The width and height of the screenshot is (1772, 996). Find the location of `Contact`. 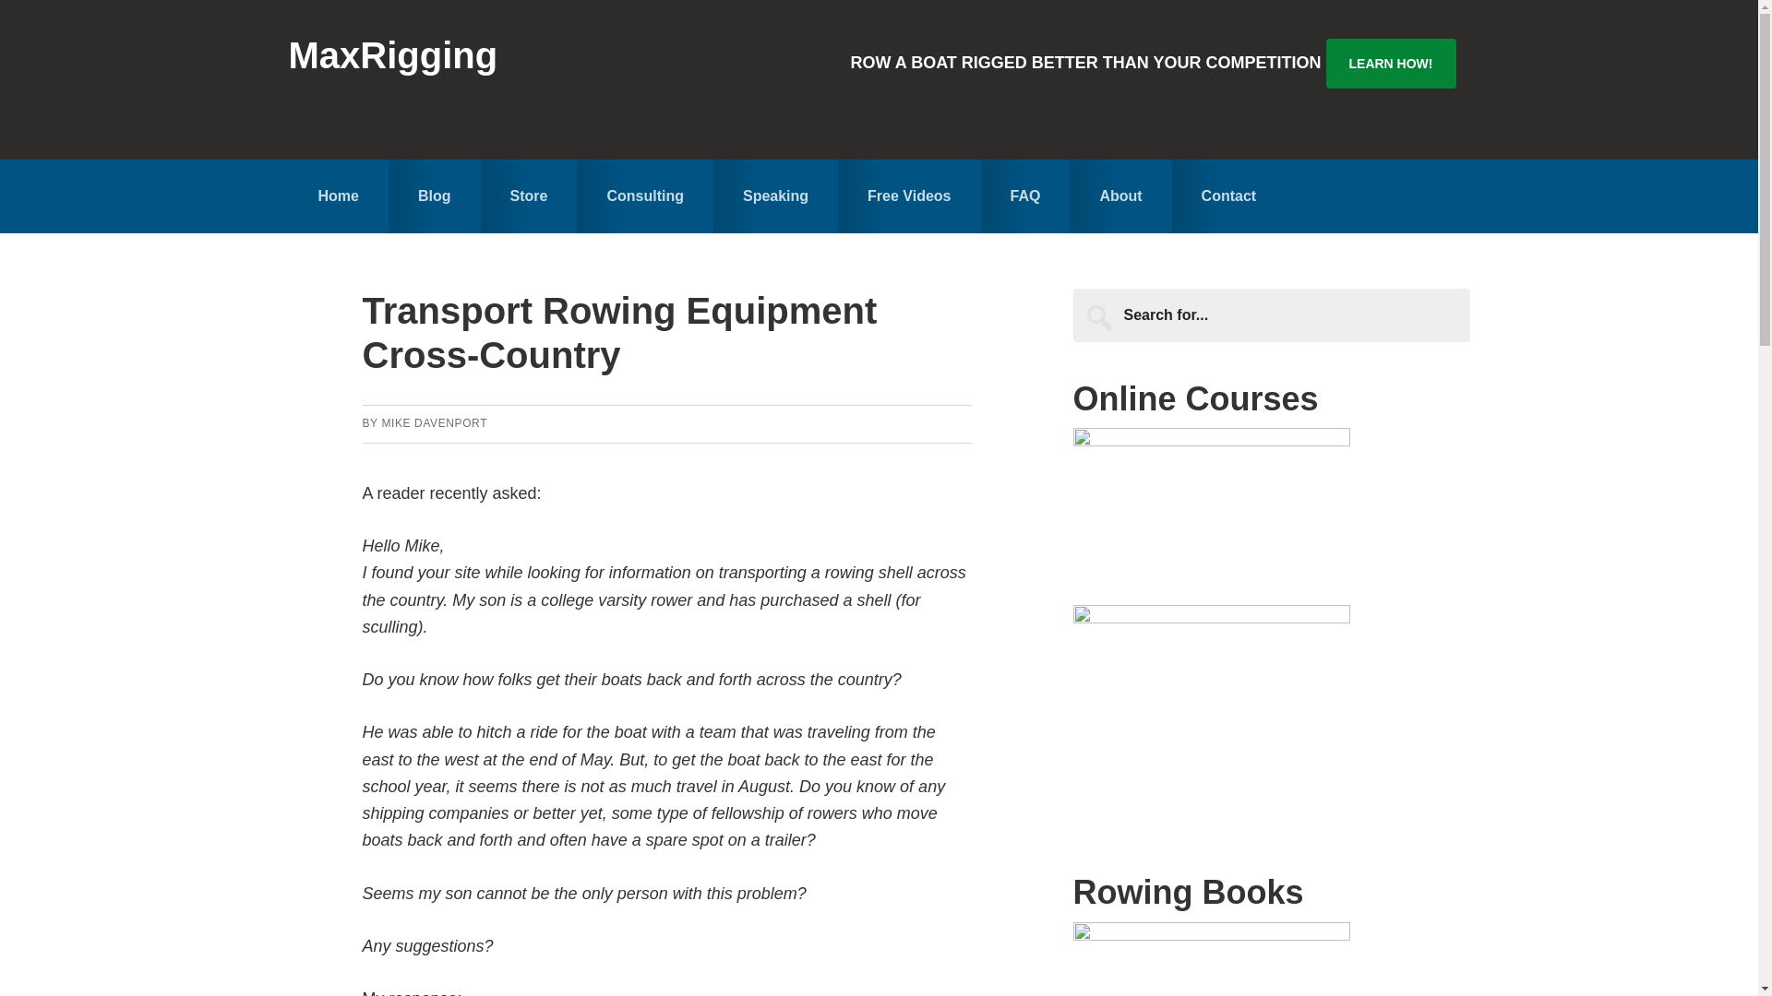

Contact is located at coordinates (1228, 196).